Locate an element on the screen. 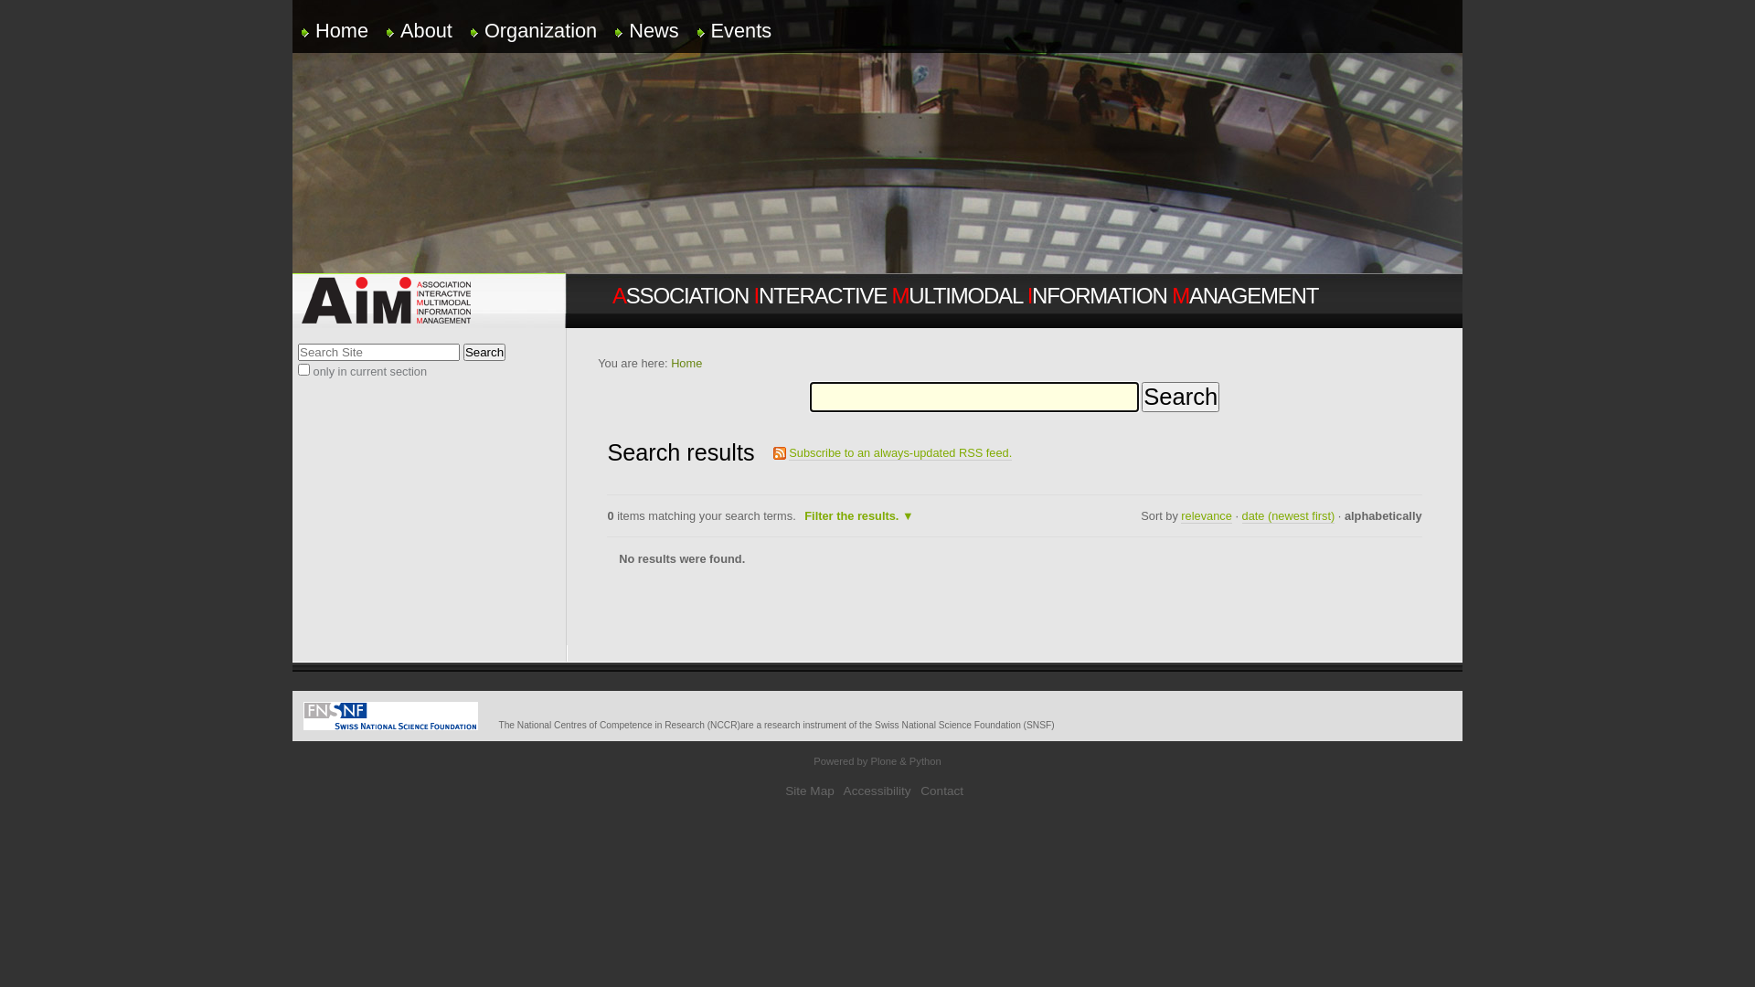  Search is located at coordinates (484, 353).